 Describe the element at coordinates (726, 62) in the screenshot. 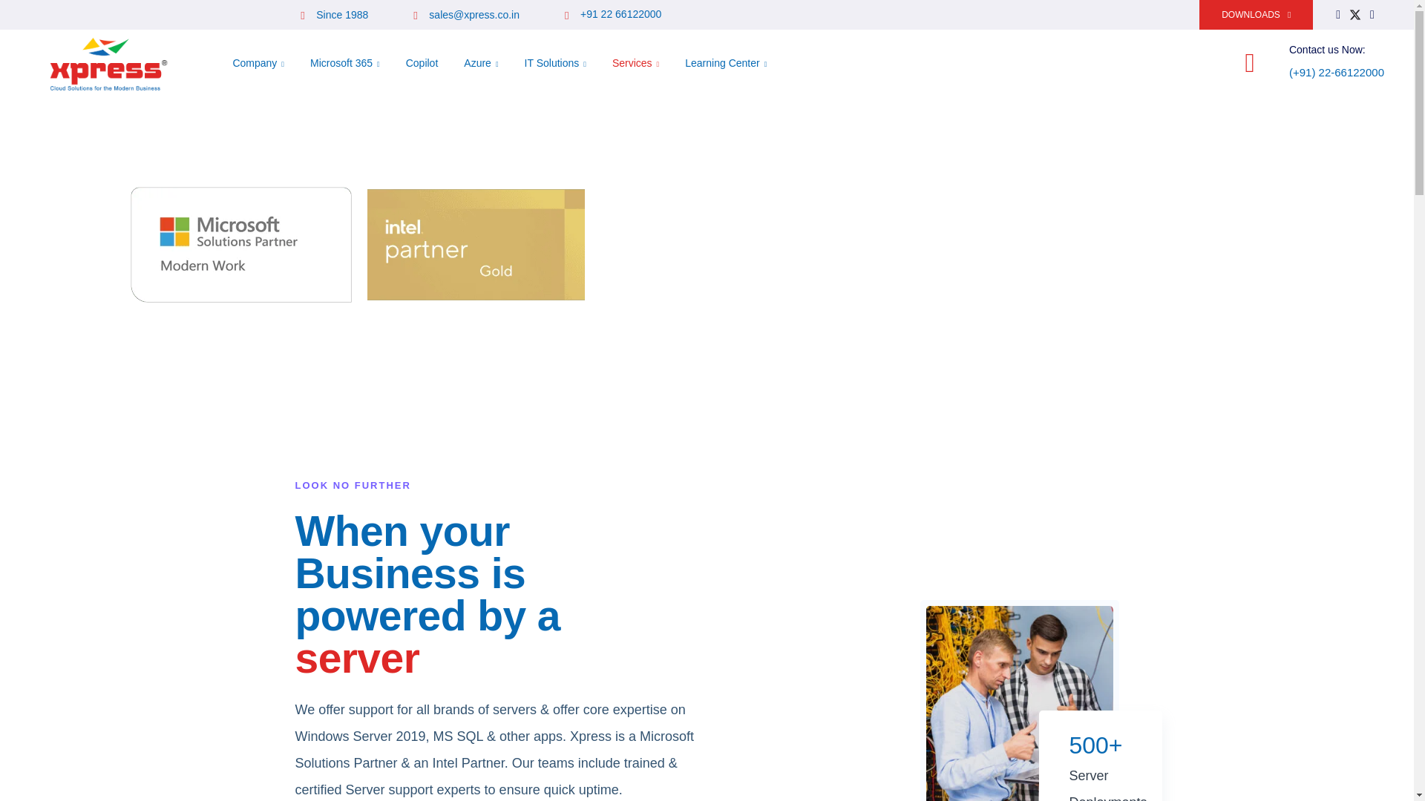

I see `Learning Center` at that location.